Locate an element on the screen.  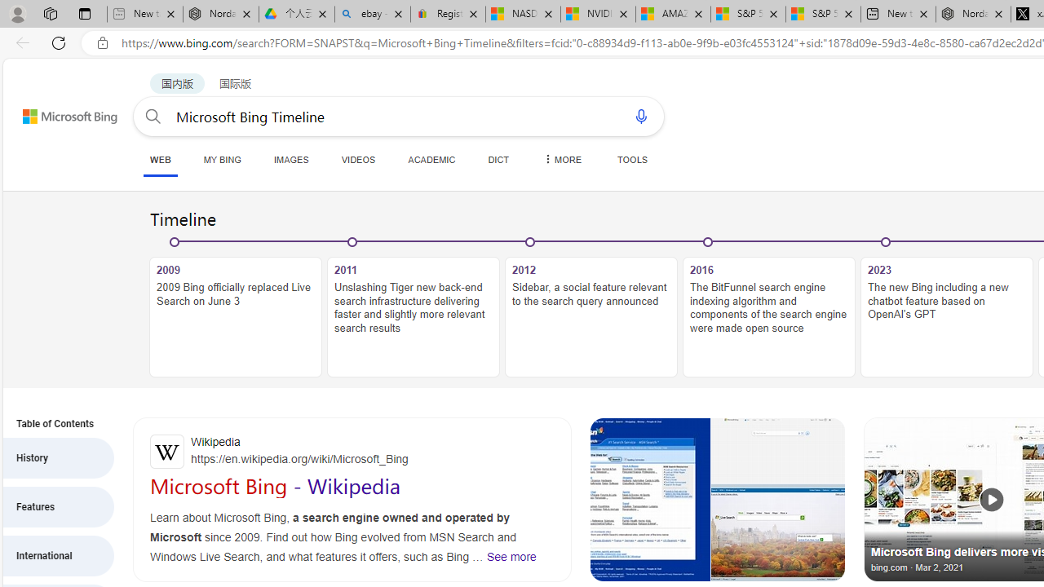
ACADEMIC is located at coordinates (431, 159).